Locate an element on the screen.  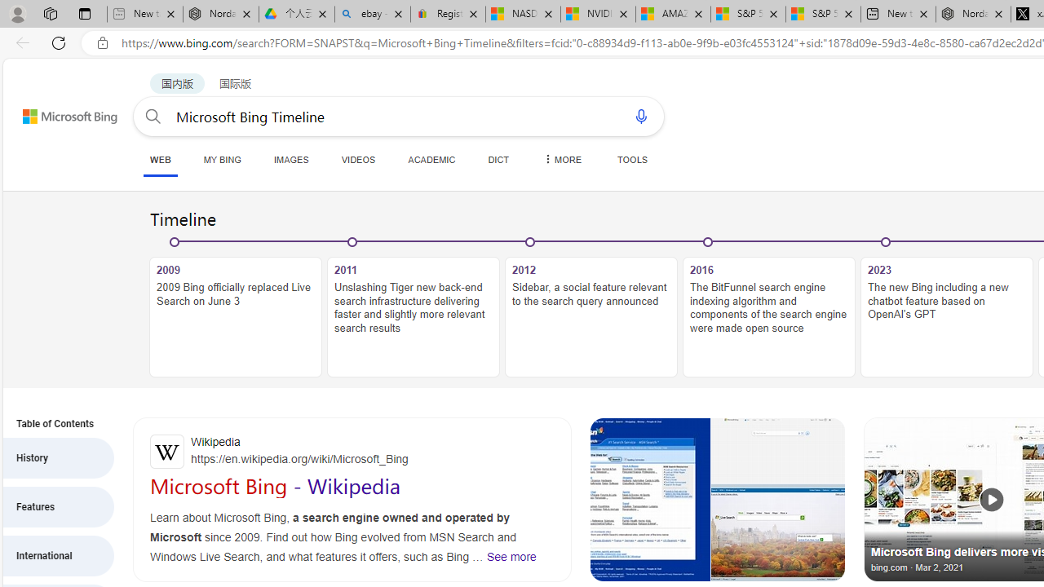
ACADEMIC is located at coordinates (431, 159).